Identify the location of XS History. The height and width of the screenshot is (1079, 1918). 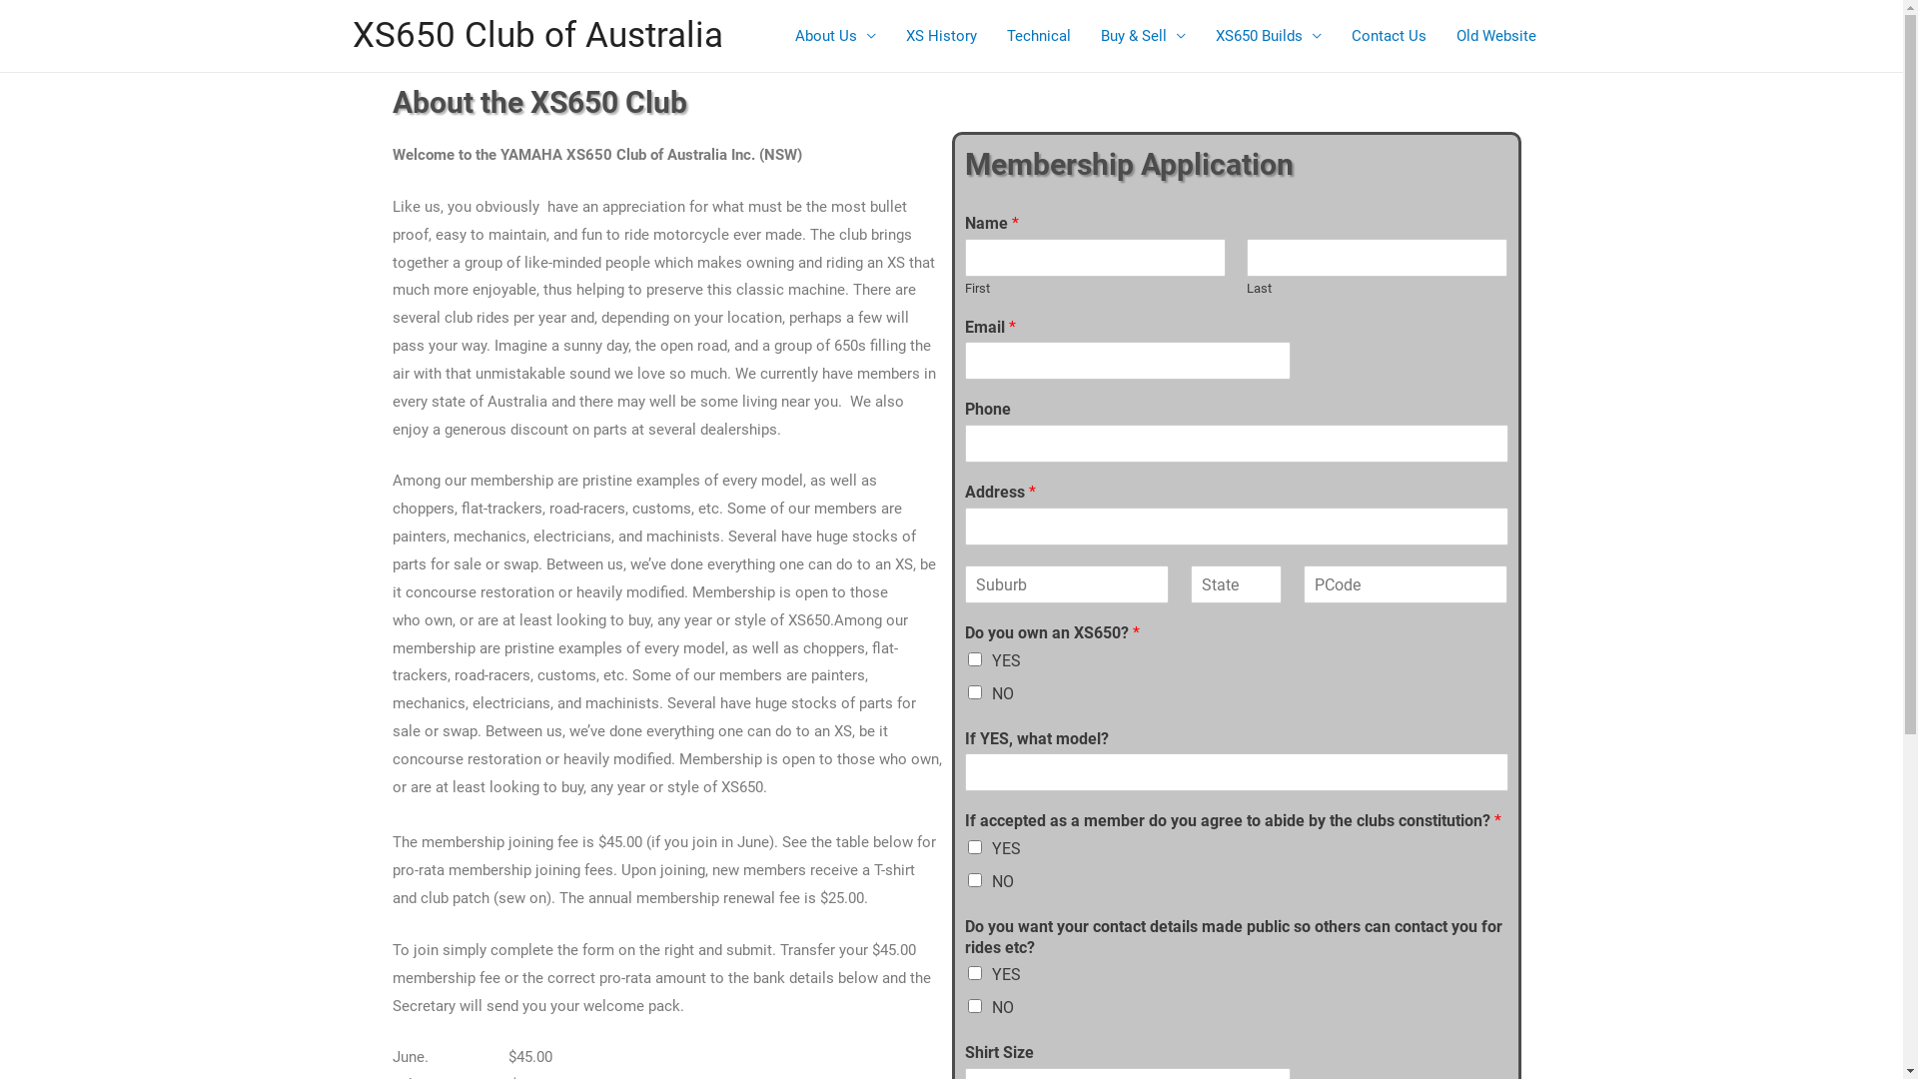
(941, 36).